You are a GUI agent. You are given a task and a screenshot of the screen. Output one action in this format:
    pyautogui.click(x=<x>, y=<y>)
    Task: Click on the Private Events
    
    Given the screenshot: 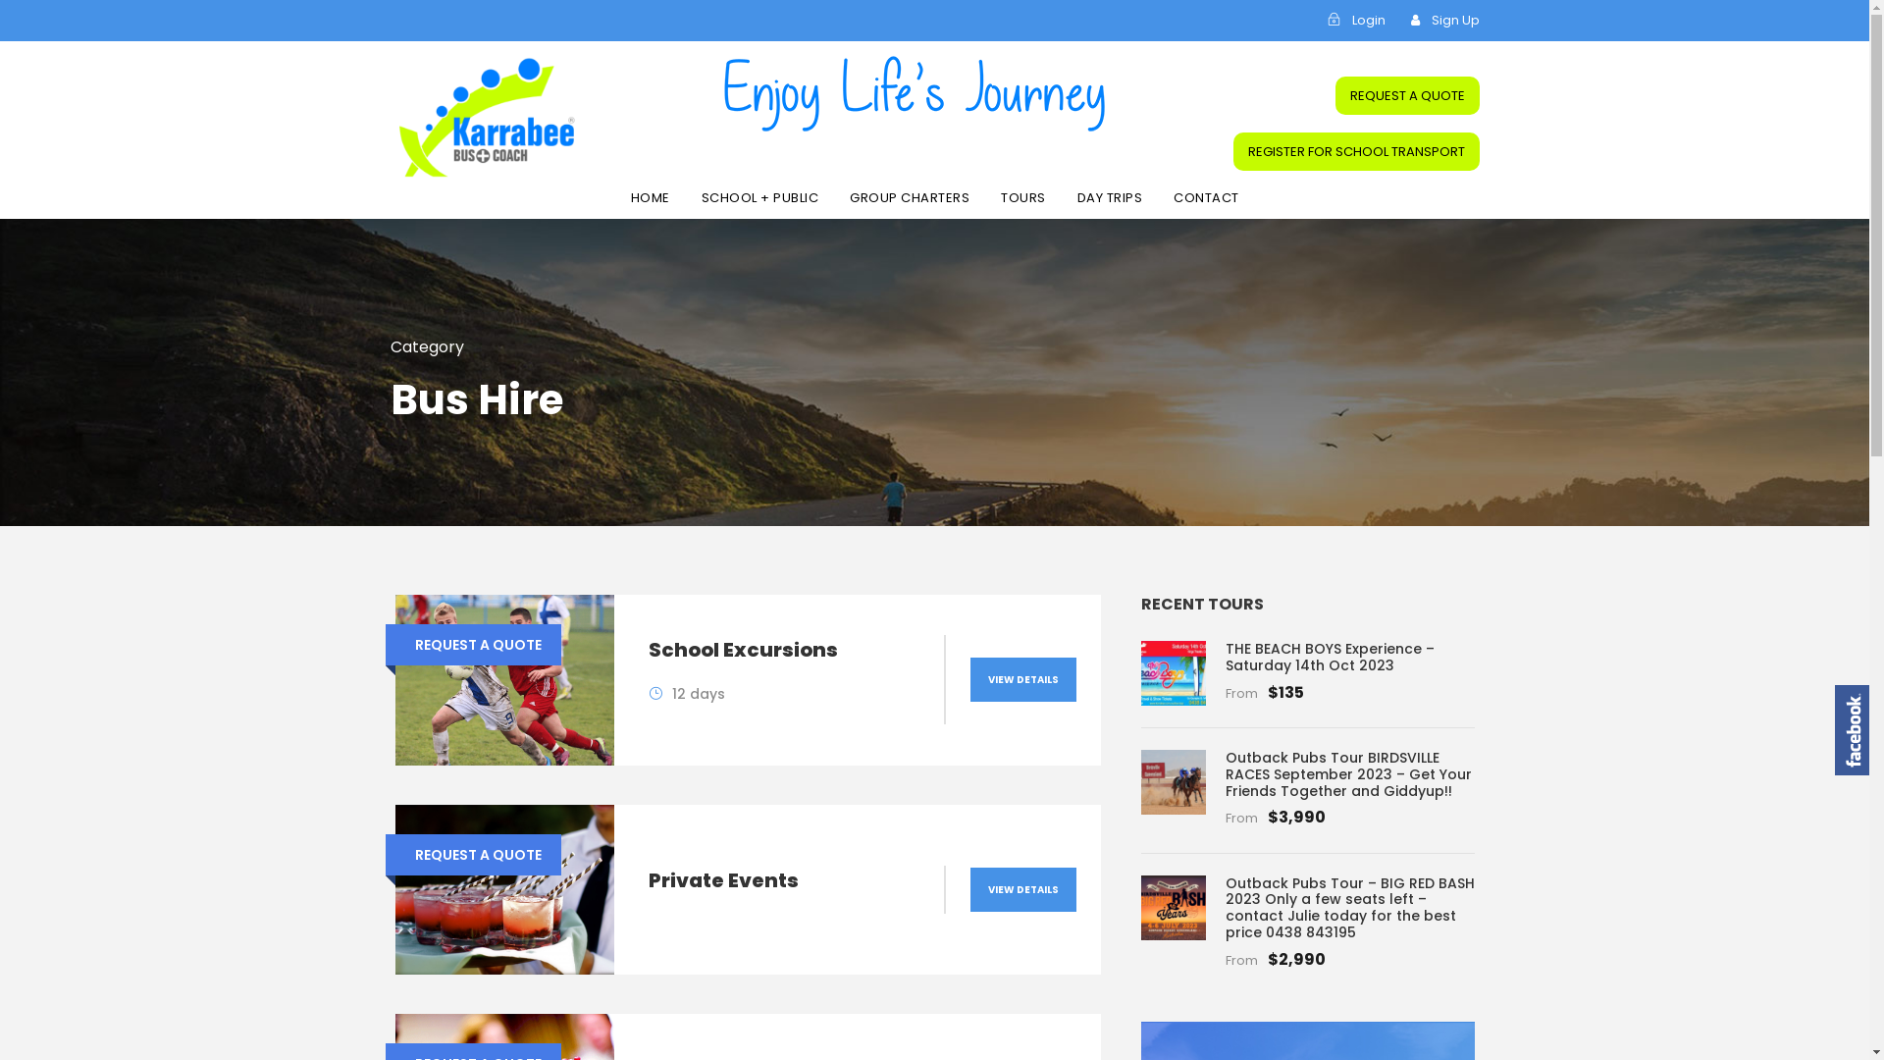 What is the action you would take?
    pyautogui.click(x=724, y=879)
    